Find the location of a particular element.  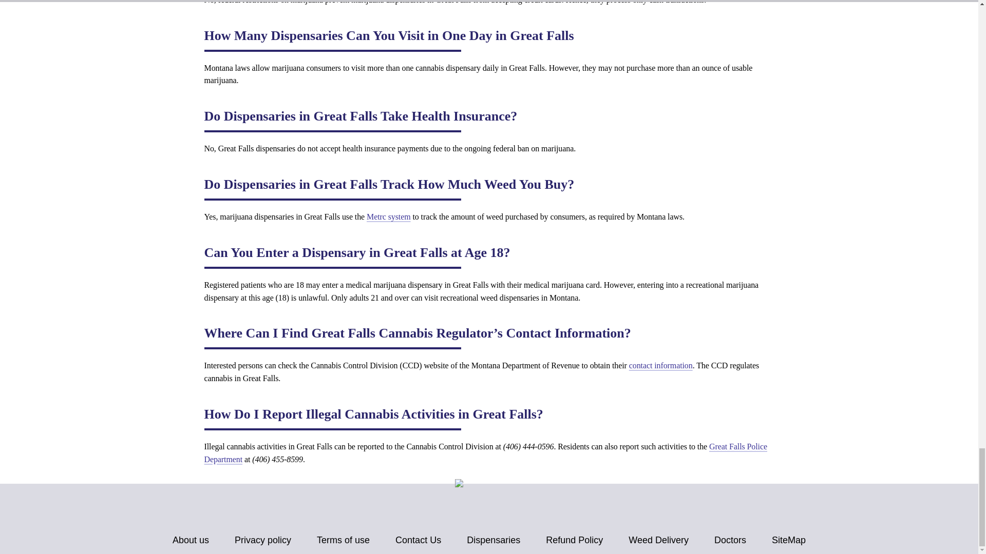

SiteMap is located at coordinates (789, 540).